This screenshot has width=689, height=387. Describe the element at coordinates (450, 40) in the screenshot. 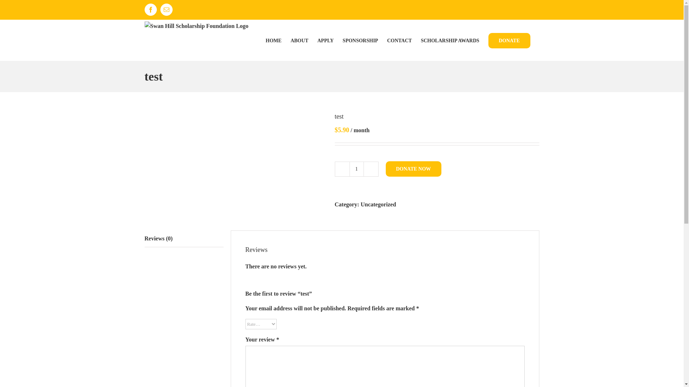

I see `SCHOLARSHIP AWARDS` at that location.